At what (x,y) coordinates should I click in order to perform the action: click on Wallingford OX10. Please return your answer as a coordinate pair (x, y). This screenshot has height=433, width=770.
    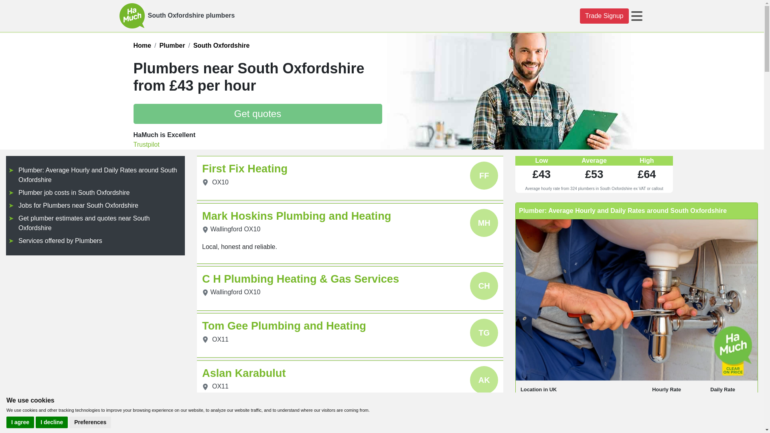
    Looking at the image, I should click on (235, 292).